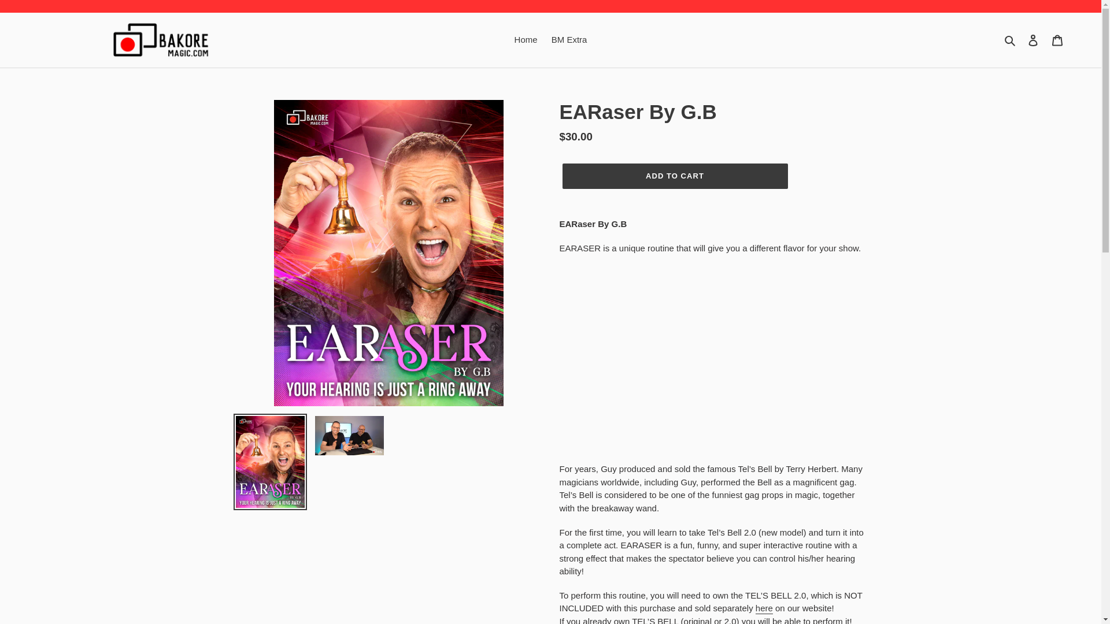 The width and height of the screenshot is (1110, 624). What do you see at coordinates (764, 608) in the screenshot?
I see `here` at bounding box center [764, 608].